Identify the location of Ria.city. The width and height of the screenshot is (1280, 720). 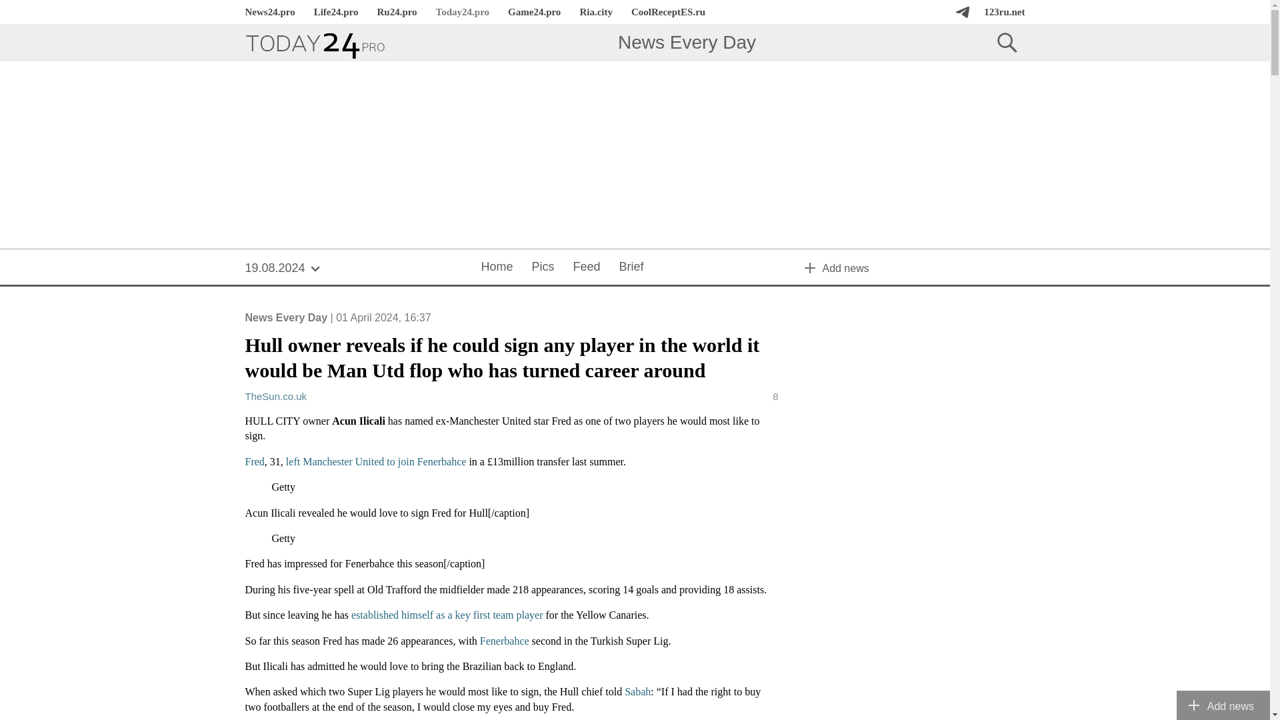
(596, 12).